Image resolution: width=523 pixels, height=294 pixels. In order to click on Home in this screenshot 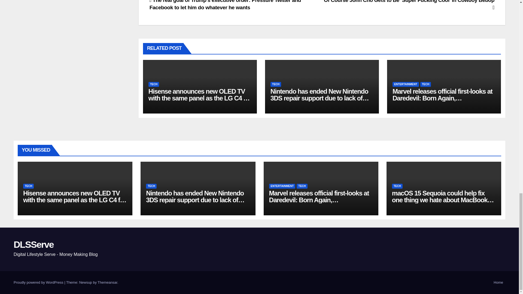, I will do `click(498, 283)`.